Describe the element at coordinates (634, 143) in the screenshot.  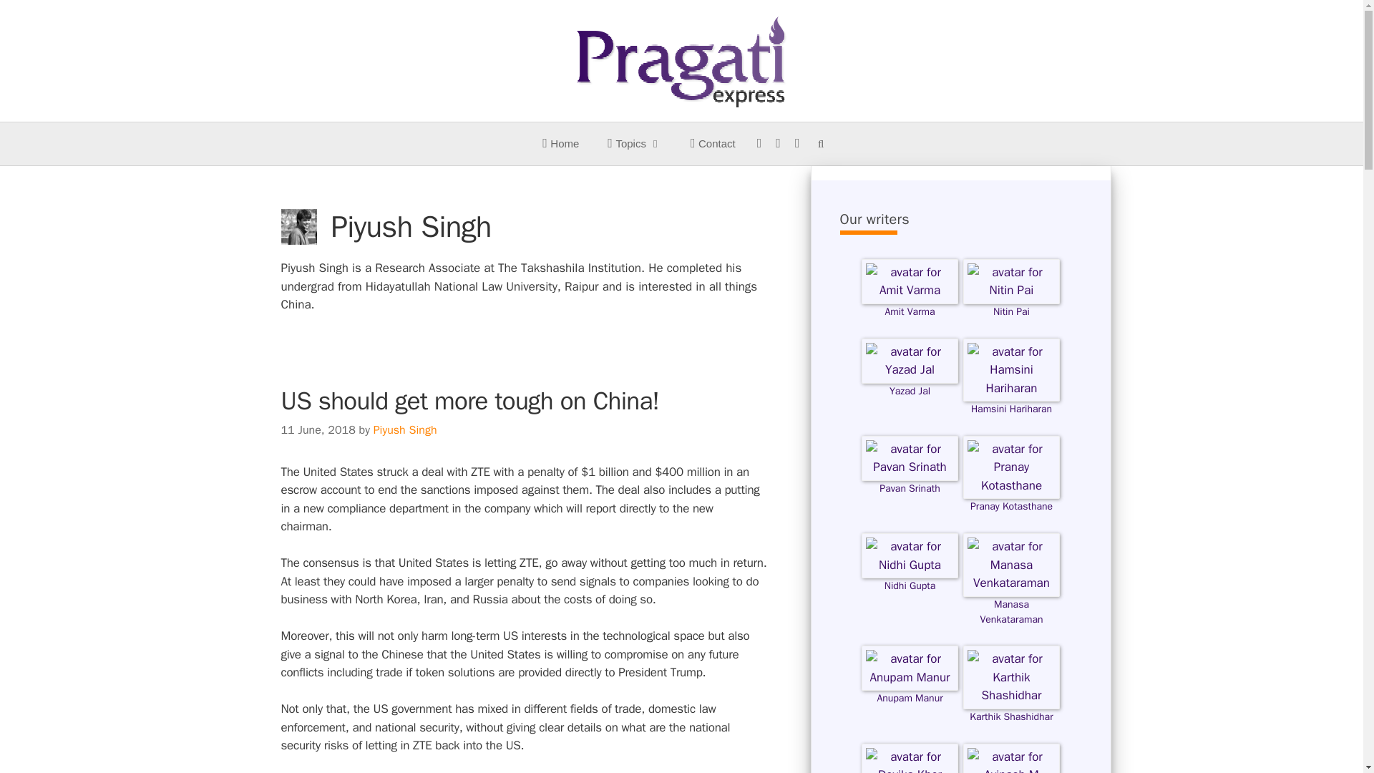
I see `Topics` at that location.